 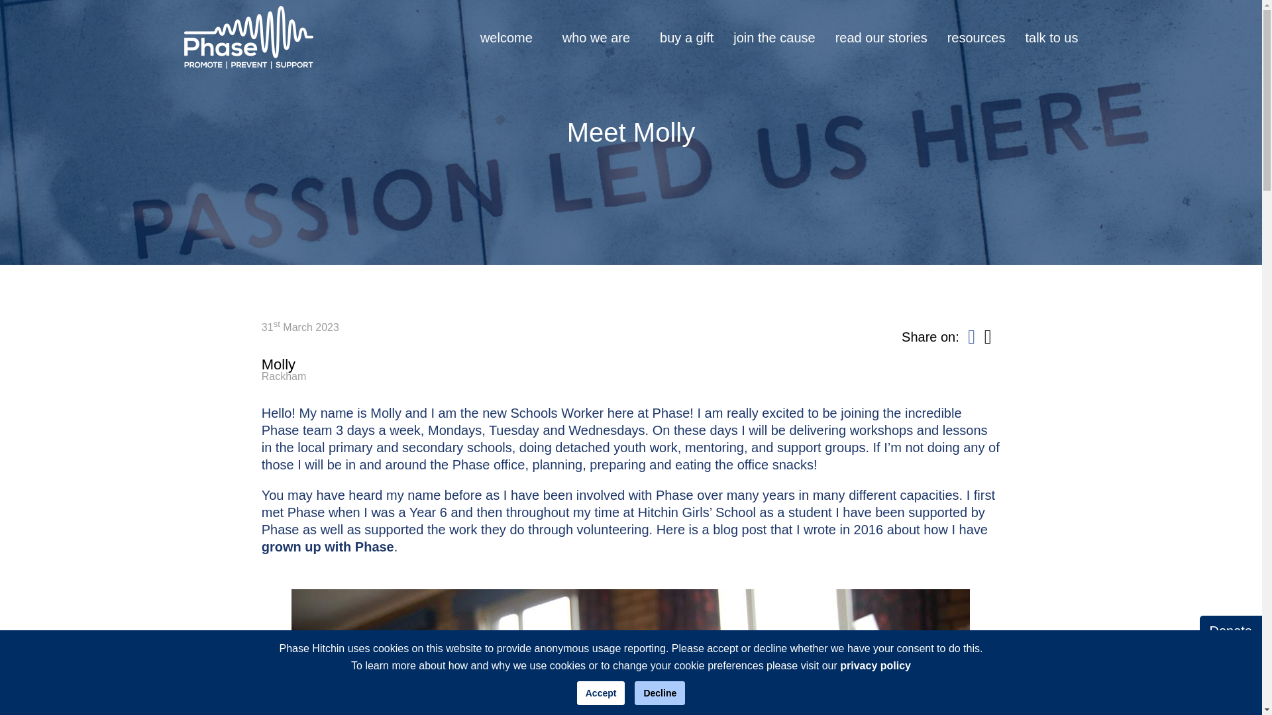 I want to click on resources, so click(x=1051, y=37).